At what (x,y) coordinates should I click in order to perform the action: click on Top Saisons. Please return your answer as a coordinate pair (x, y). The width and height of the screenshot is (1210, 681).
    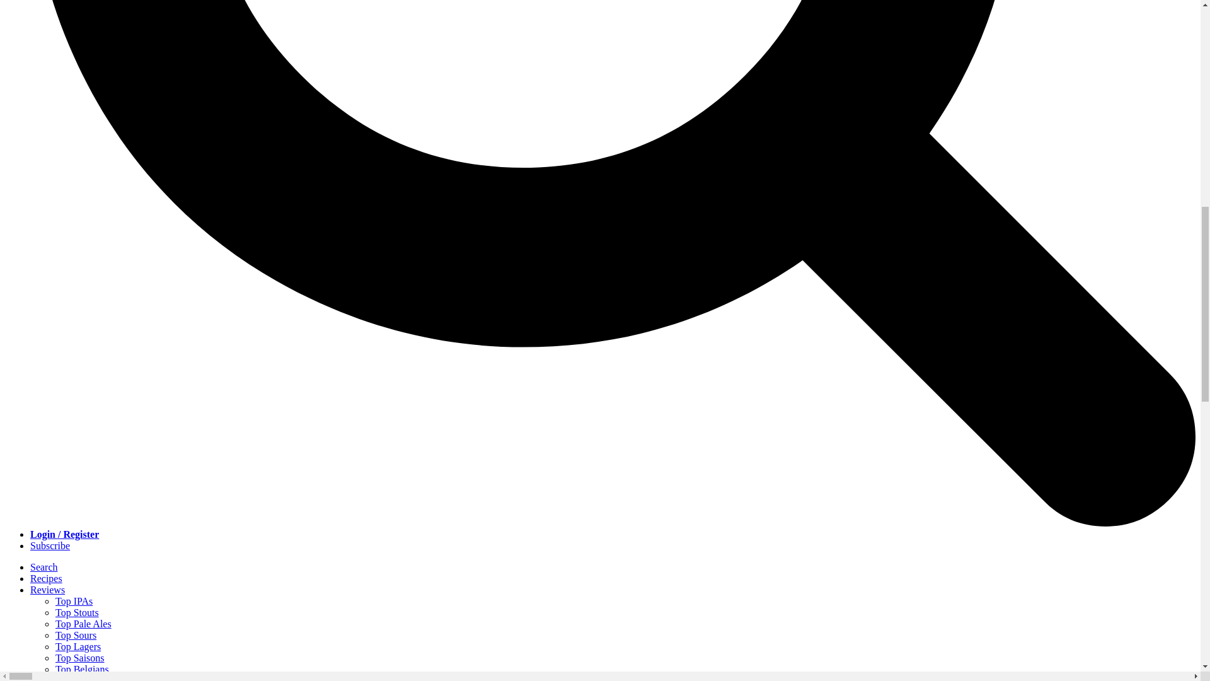
    Looking at the image, I should click on (79, 657).